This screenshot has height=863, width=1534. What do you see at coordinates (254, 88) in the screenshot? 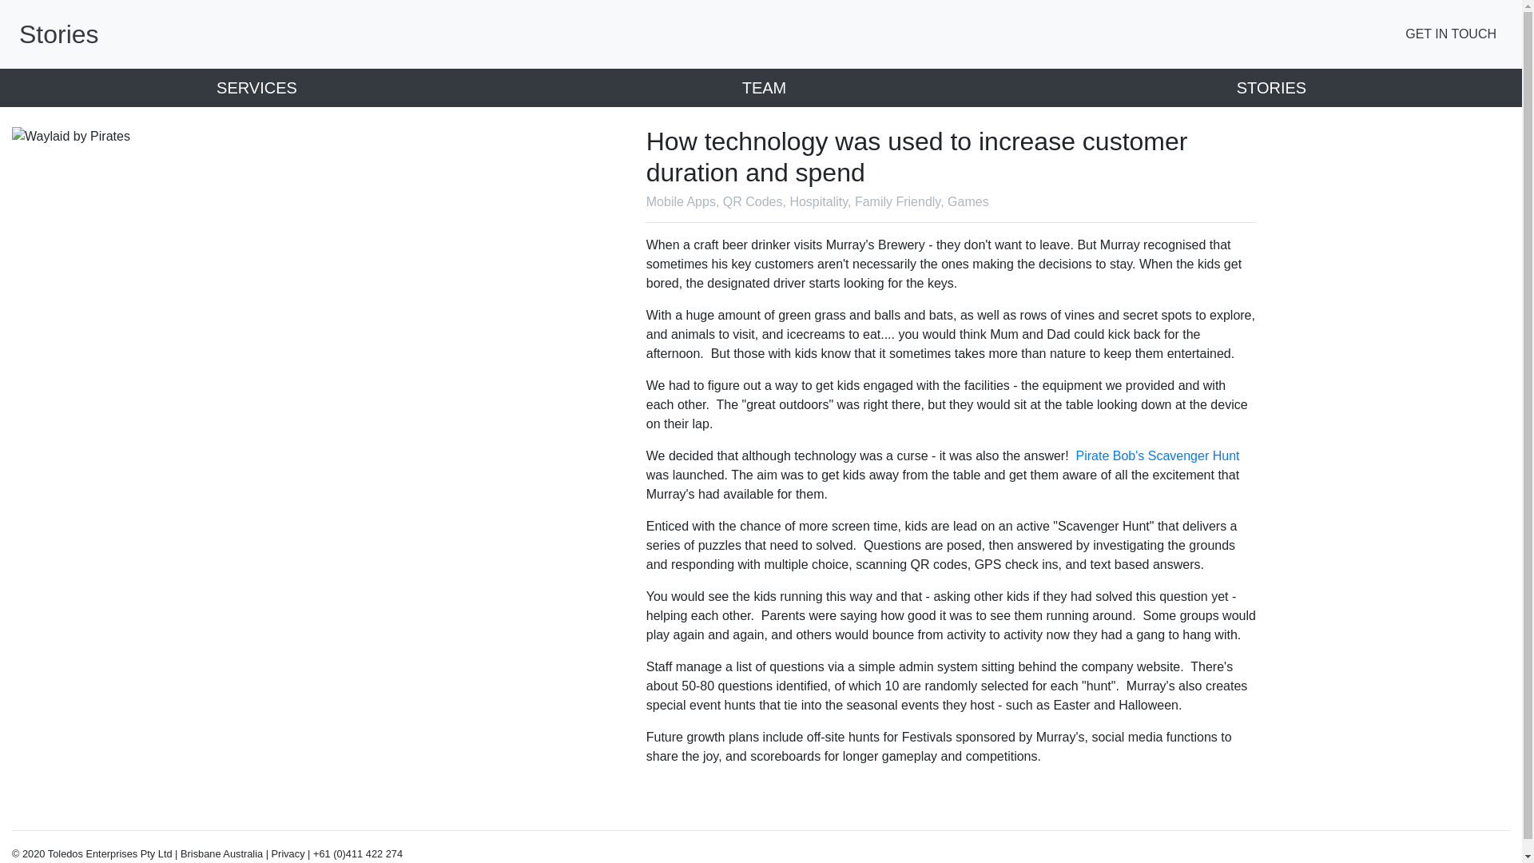
I see `SERVICES` at bounding box center [254, 88].